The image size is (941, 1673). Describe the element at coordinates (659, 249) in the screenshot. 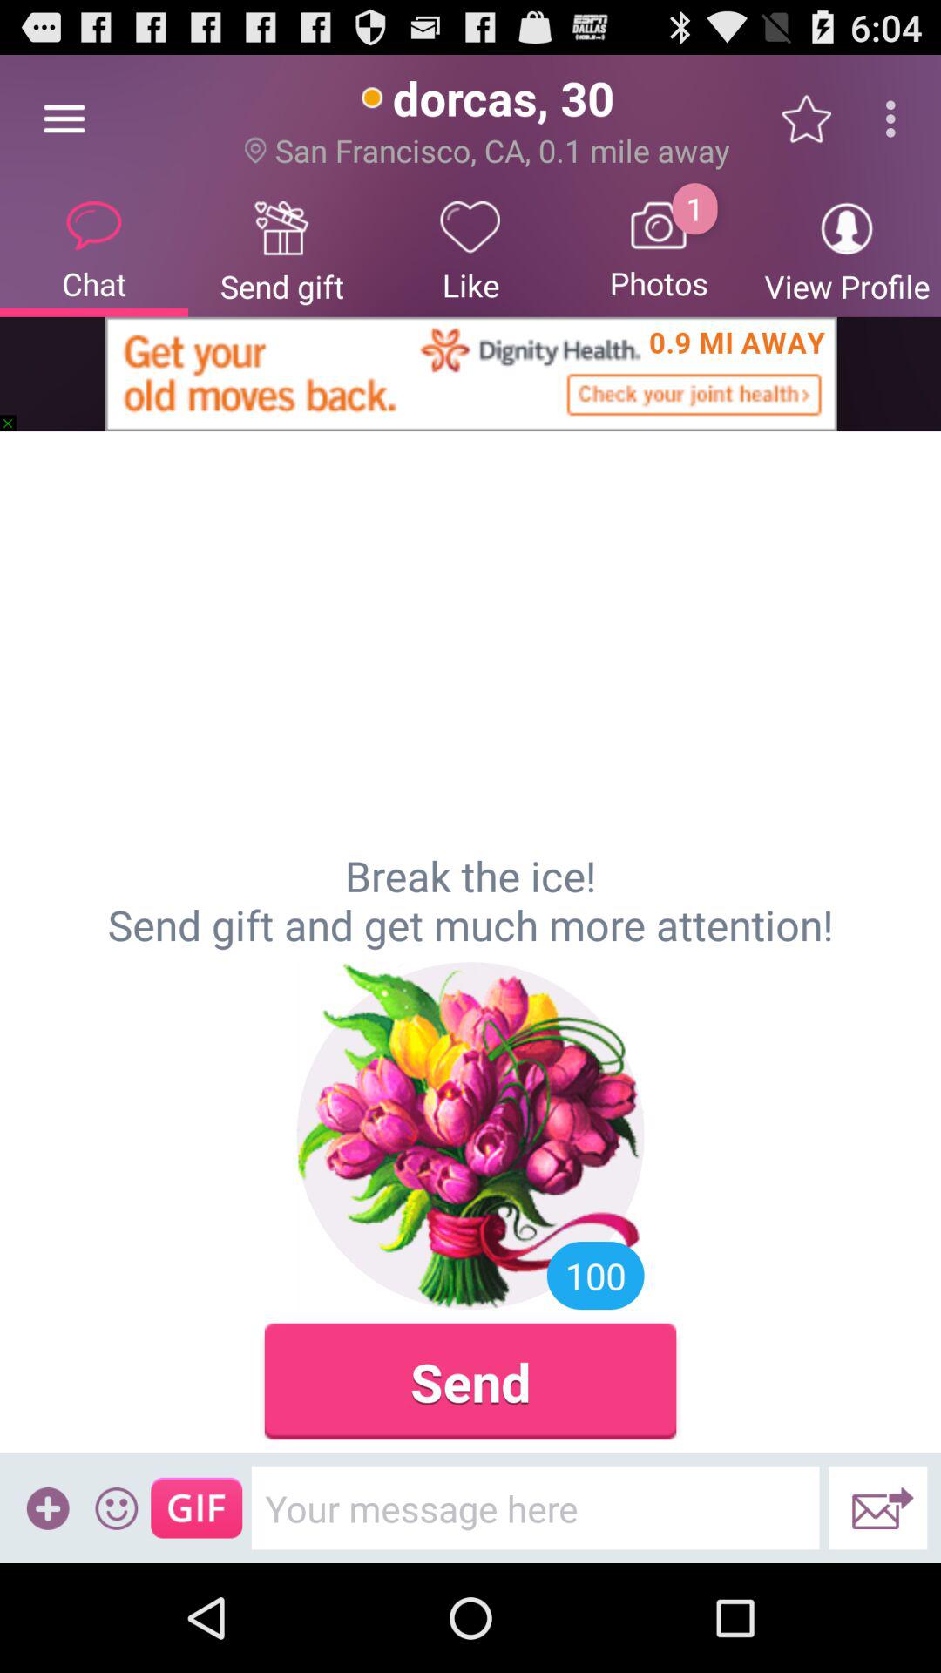

I see `open the item to the left of view profile` at that location.